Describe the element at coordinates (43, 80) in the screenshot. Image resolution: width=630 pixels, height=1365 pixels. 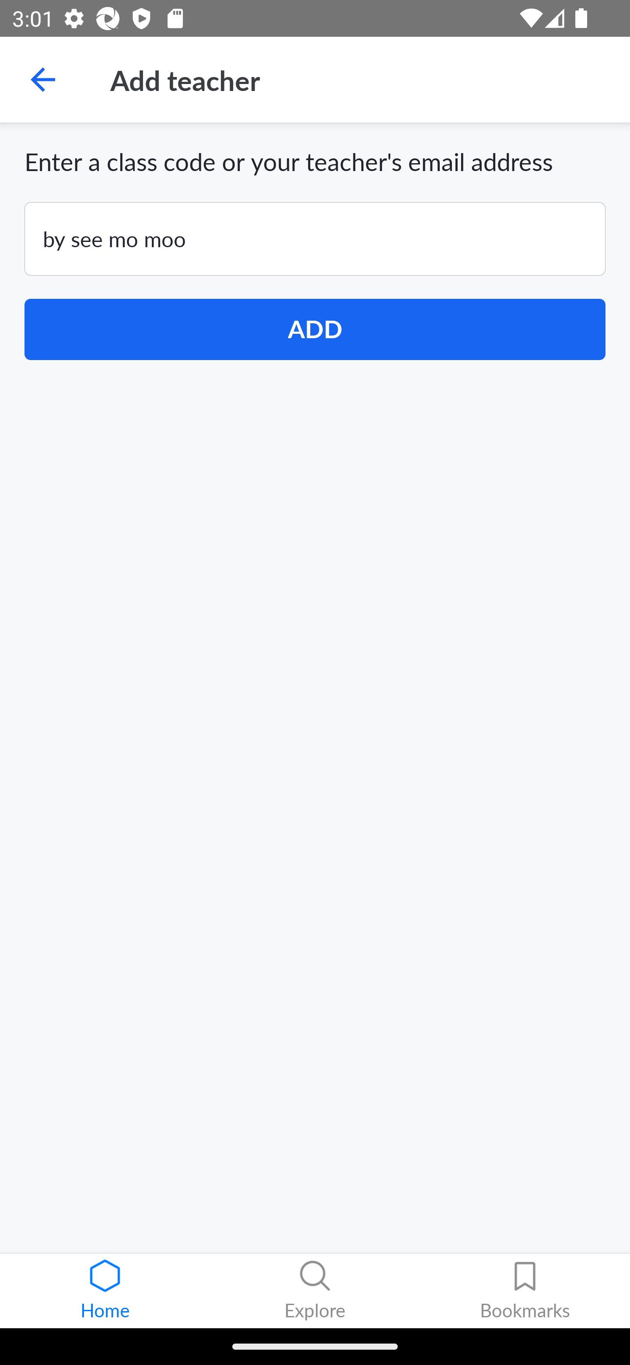
I see `Navigate up` at that location.